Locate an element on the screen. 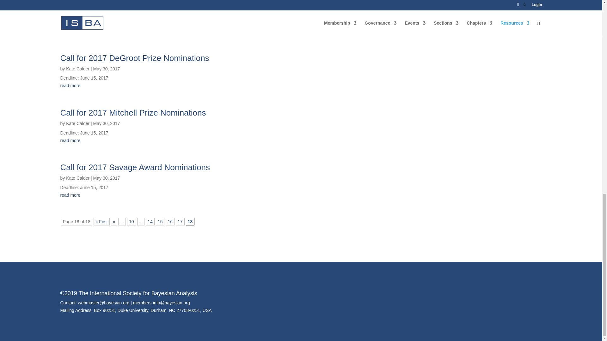  Page 10 is located at coordinates (132, 222).